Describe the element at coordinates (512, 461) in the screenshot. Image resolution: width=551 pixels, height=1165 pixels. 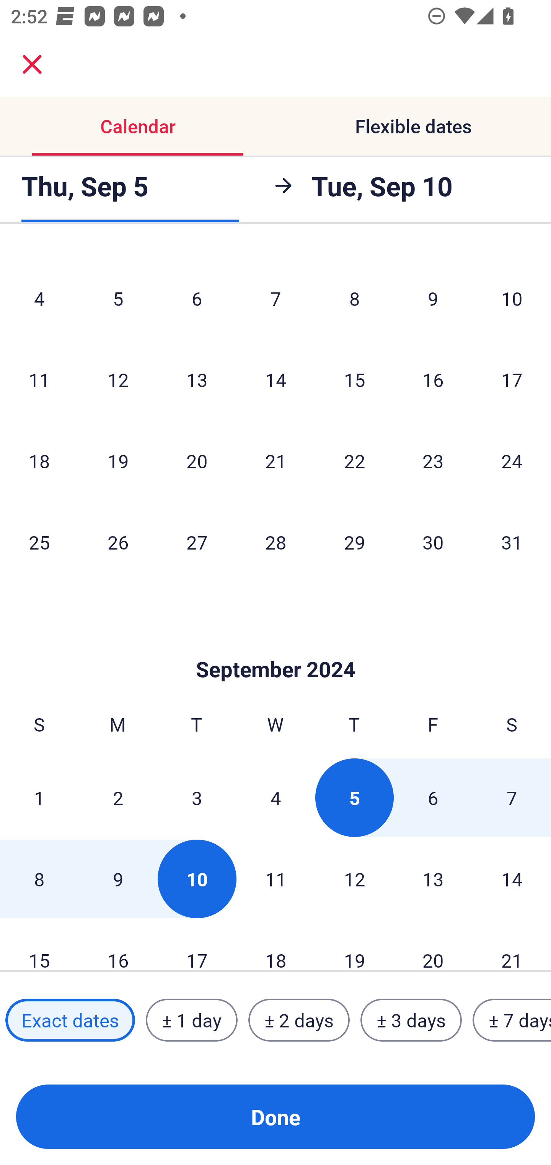
I see `24 Saturday, August 24, 2024` at that location.